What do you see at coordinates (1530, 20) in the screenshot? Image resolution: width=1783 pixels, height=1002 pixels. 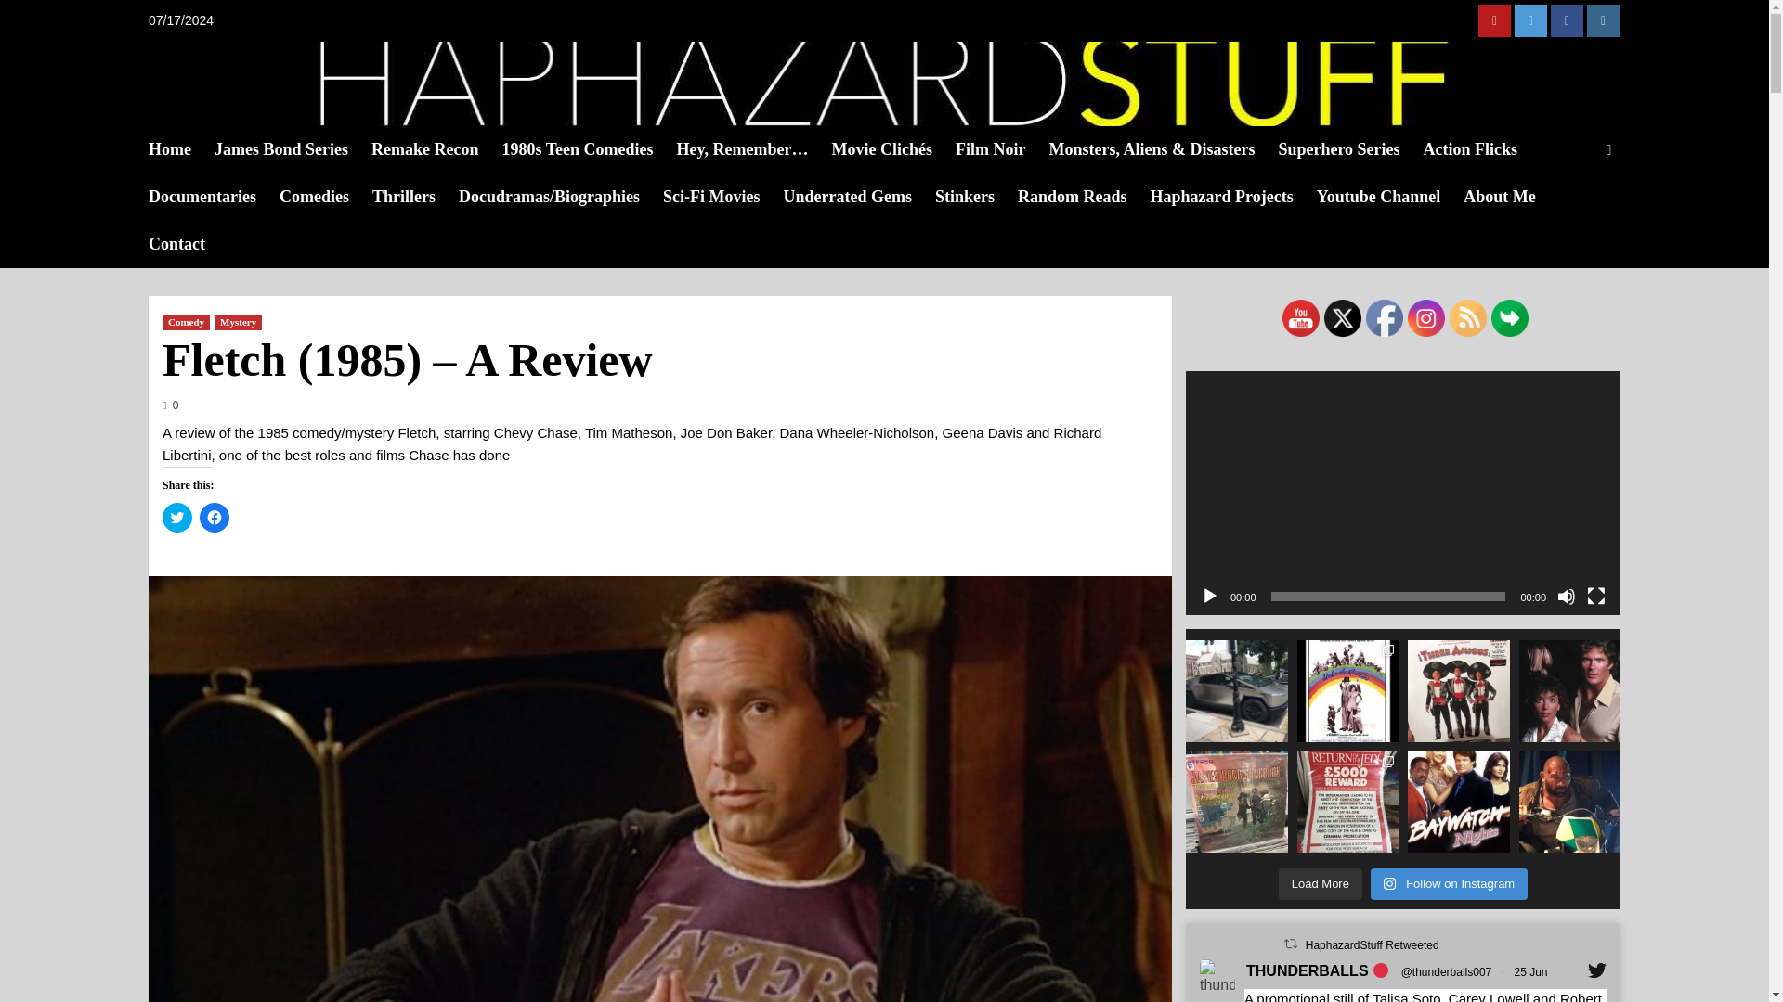 I see `TWITTER` at bounding box center [1530, 20].